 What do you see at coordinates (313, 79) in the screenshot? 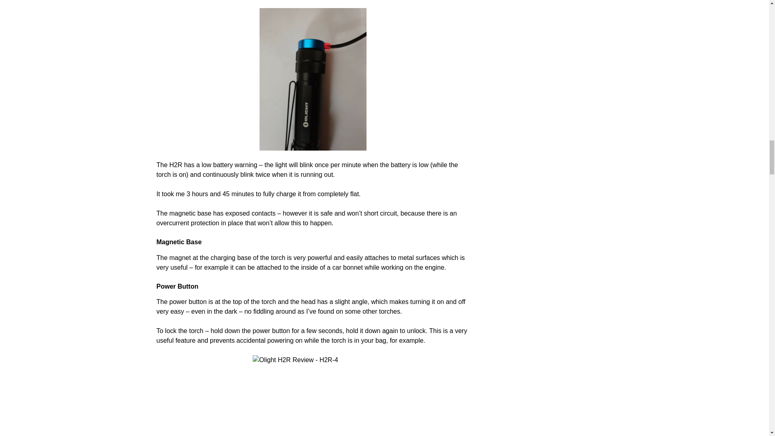
I see `Olight H2R Review - Charging Light Red` at bounding box center [313, 79].